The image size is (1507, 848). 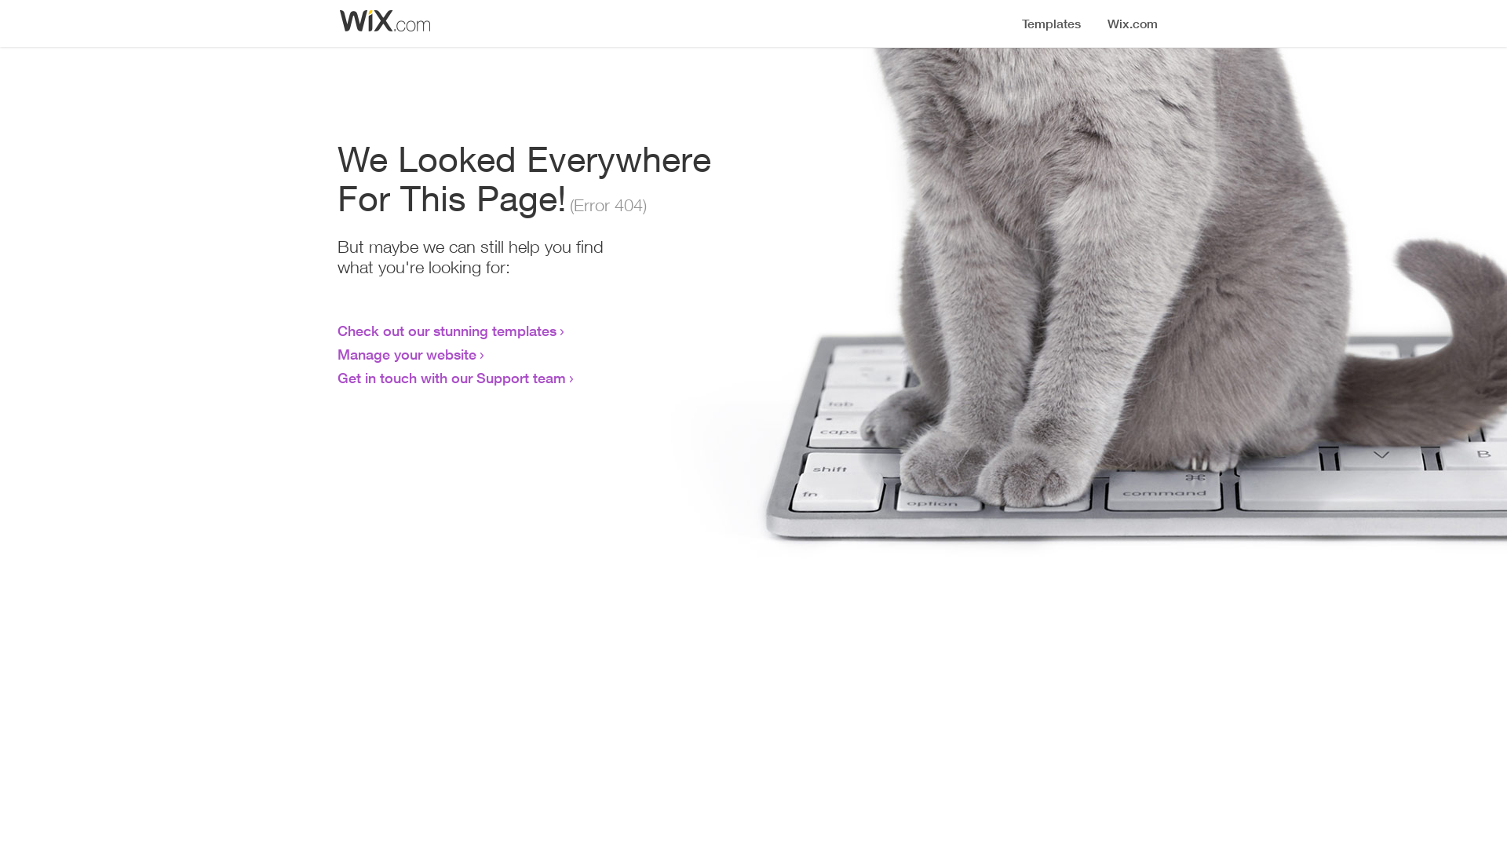 What do you see at coordinates (407, 354) in the screenshot?
I see `Manage your website` at bounding box center [407, 354].